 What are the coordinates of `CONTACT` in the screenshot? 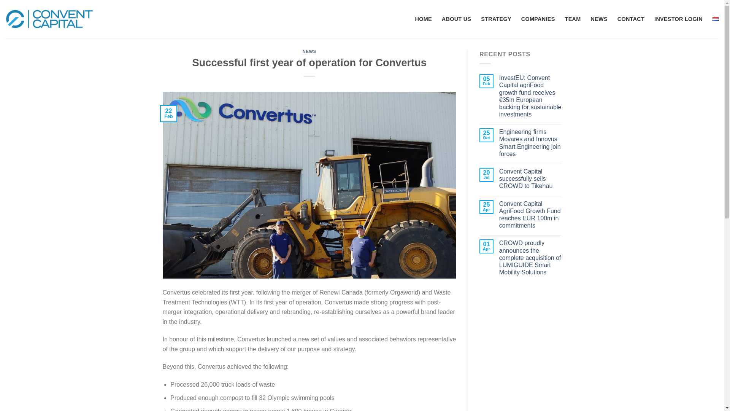 It's located at (631, 19).